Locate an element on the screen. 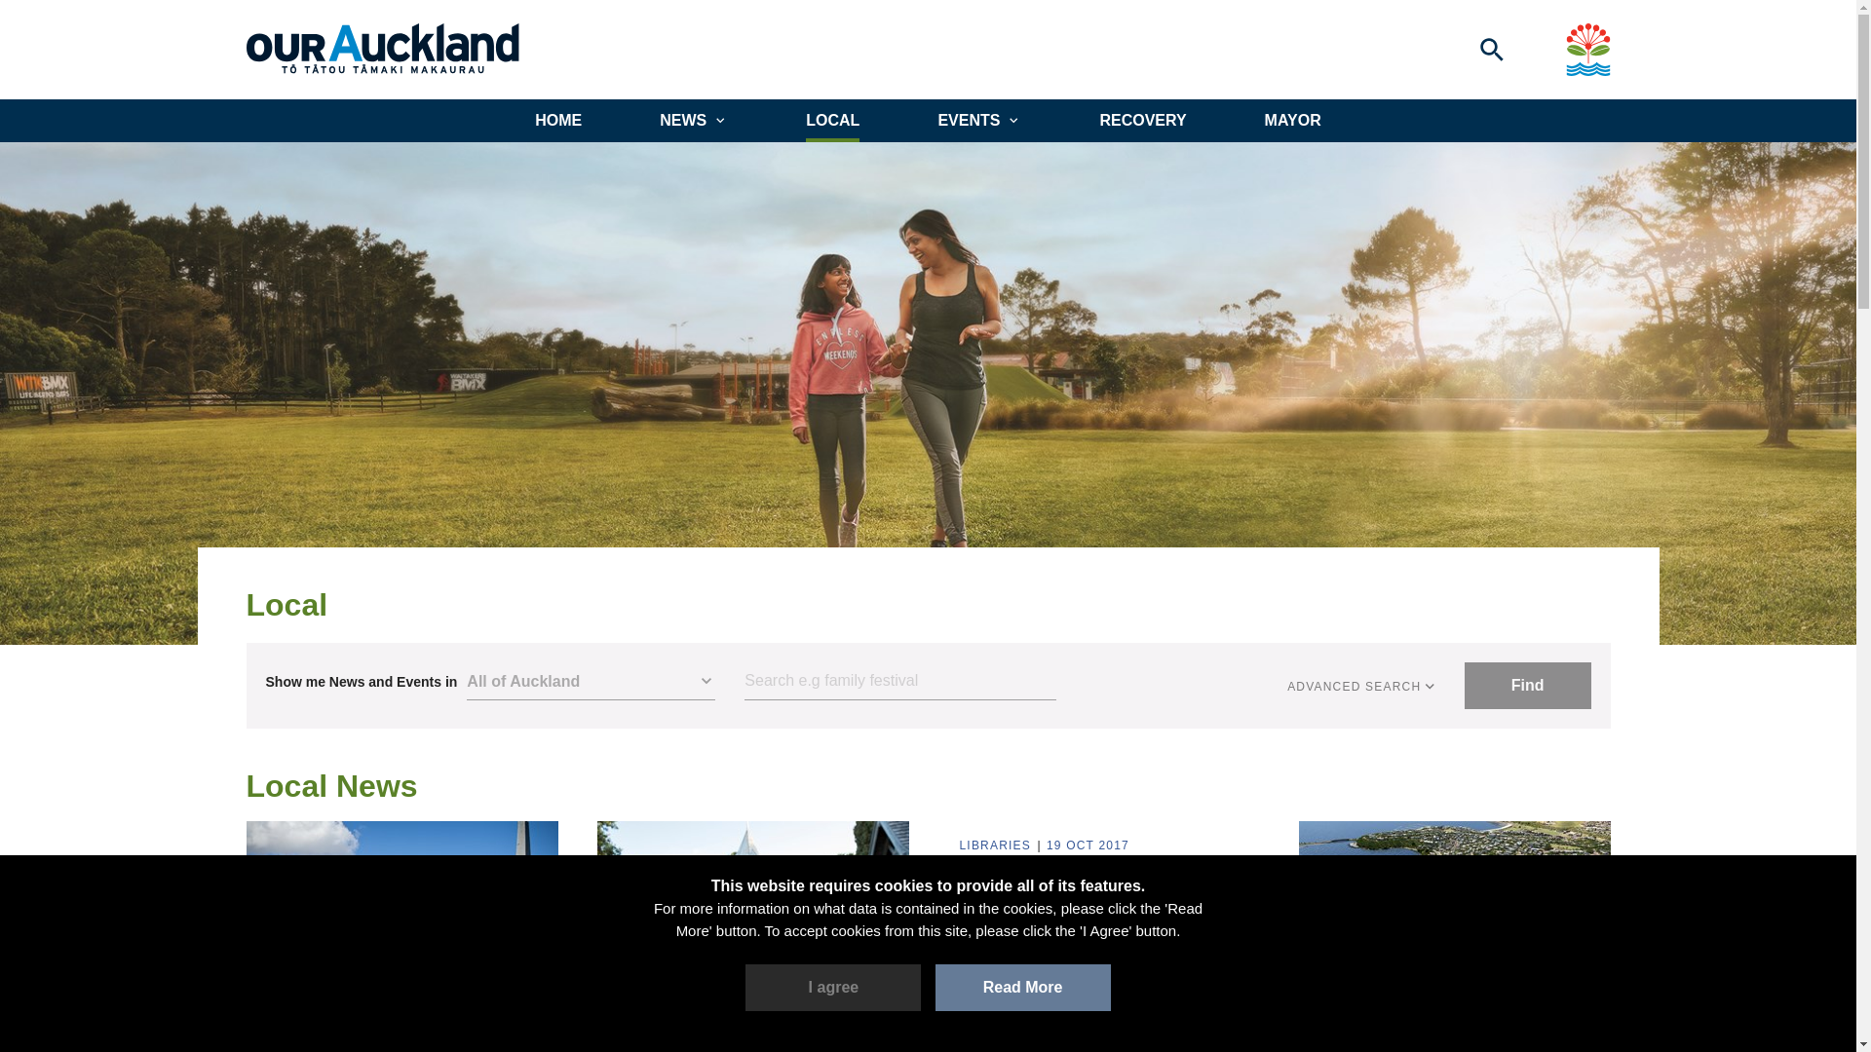 This screenshot has height=1052, width=1871. HOME is located at coordinates (558, 120).